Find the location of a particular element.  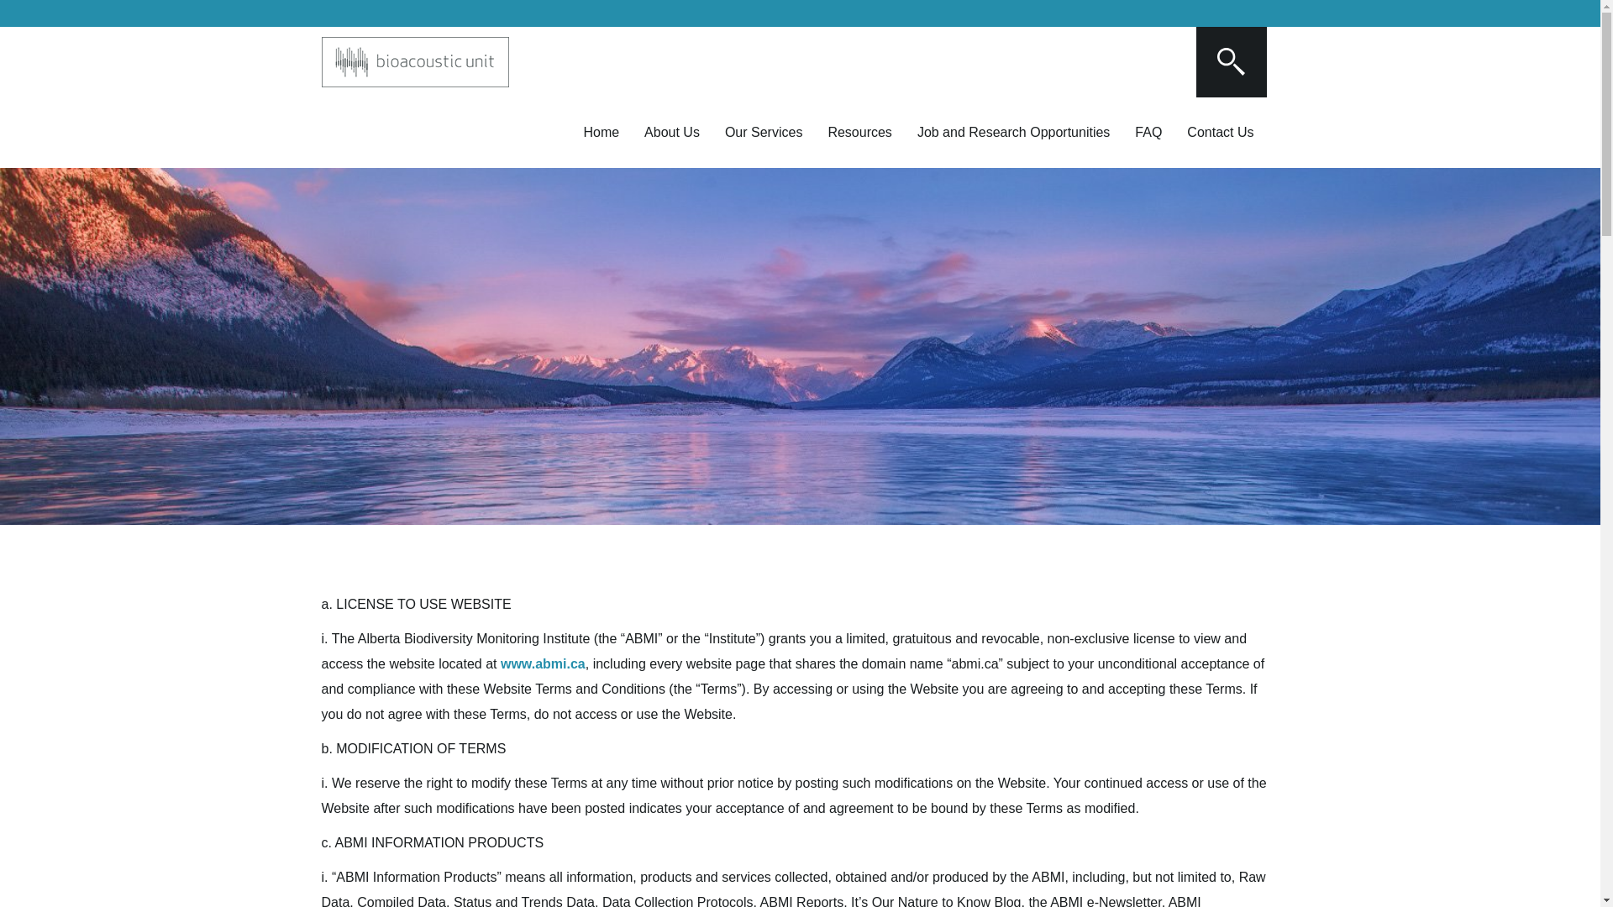

Resources is located at coordinates (859, 133).